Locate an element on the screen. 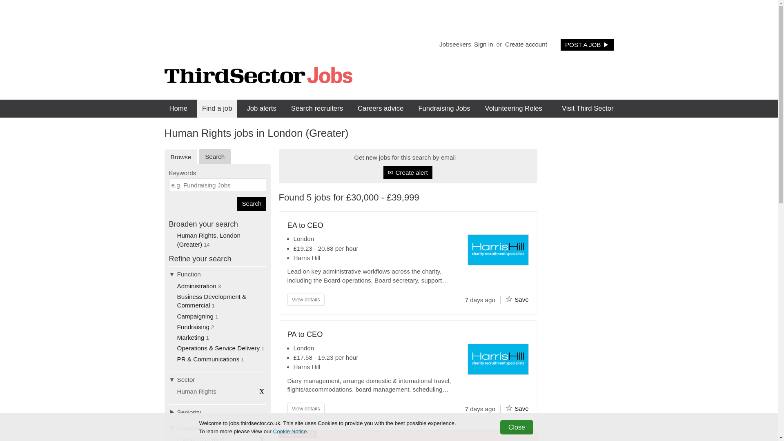  Campaigning is located at coordinates (195, 316).